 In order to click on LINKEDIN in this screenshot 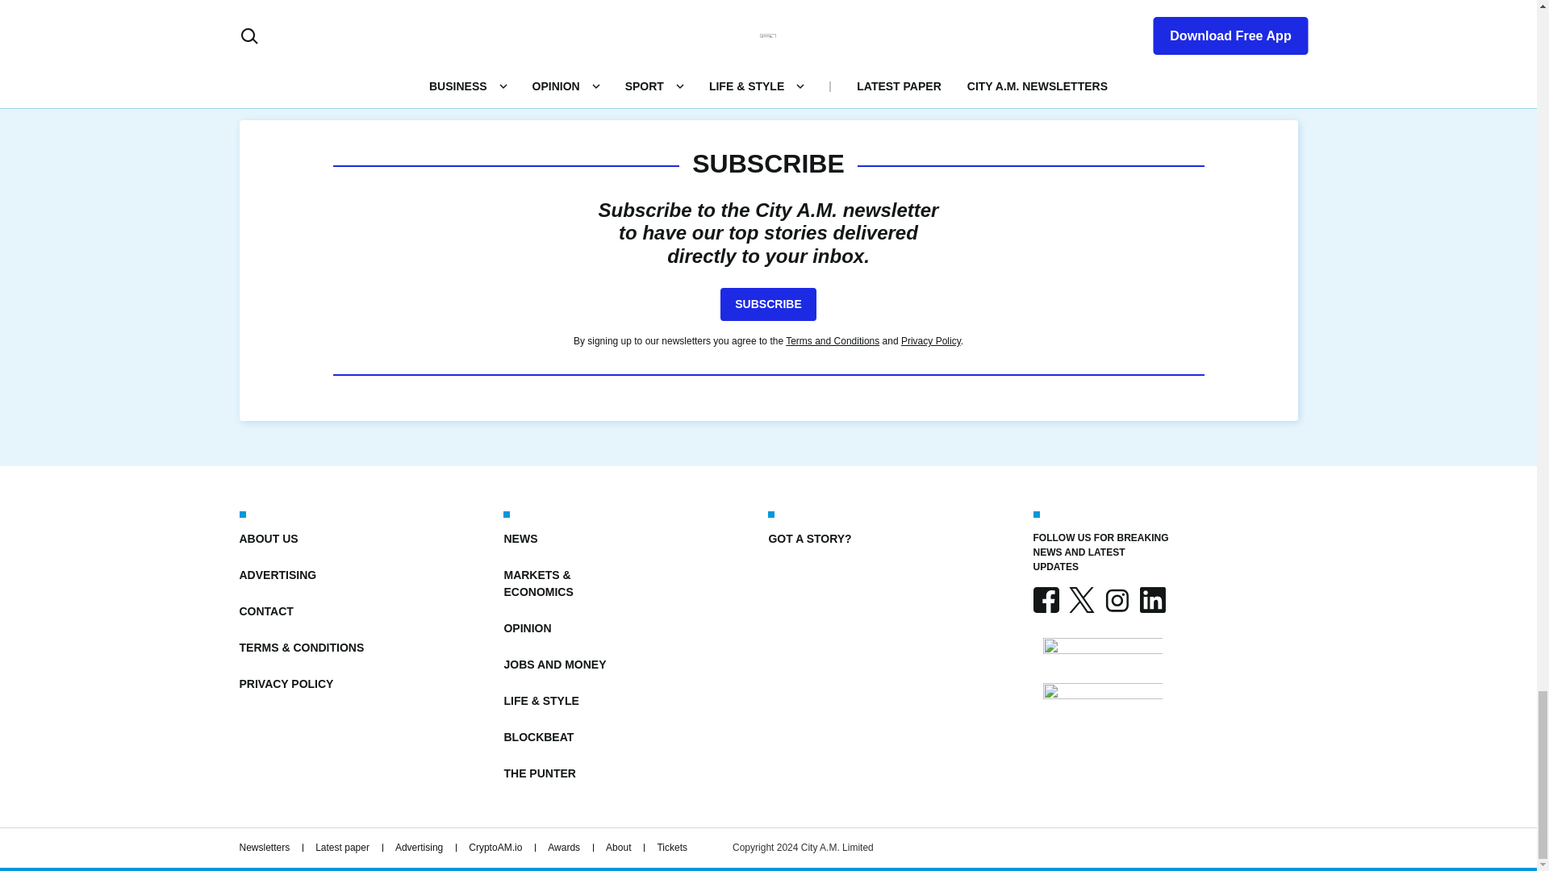, I will do `click(1151, 600)`.